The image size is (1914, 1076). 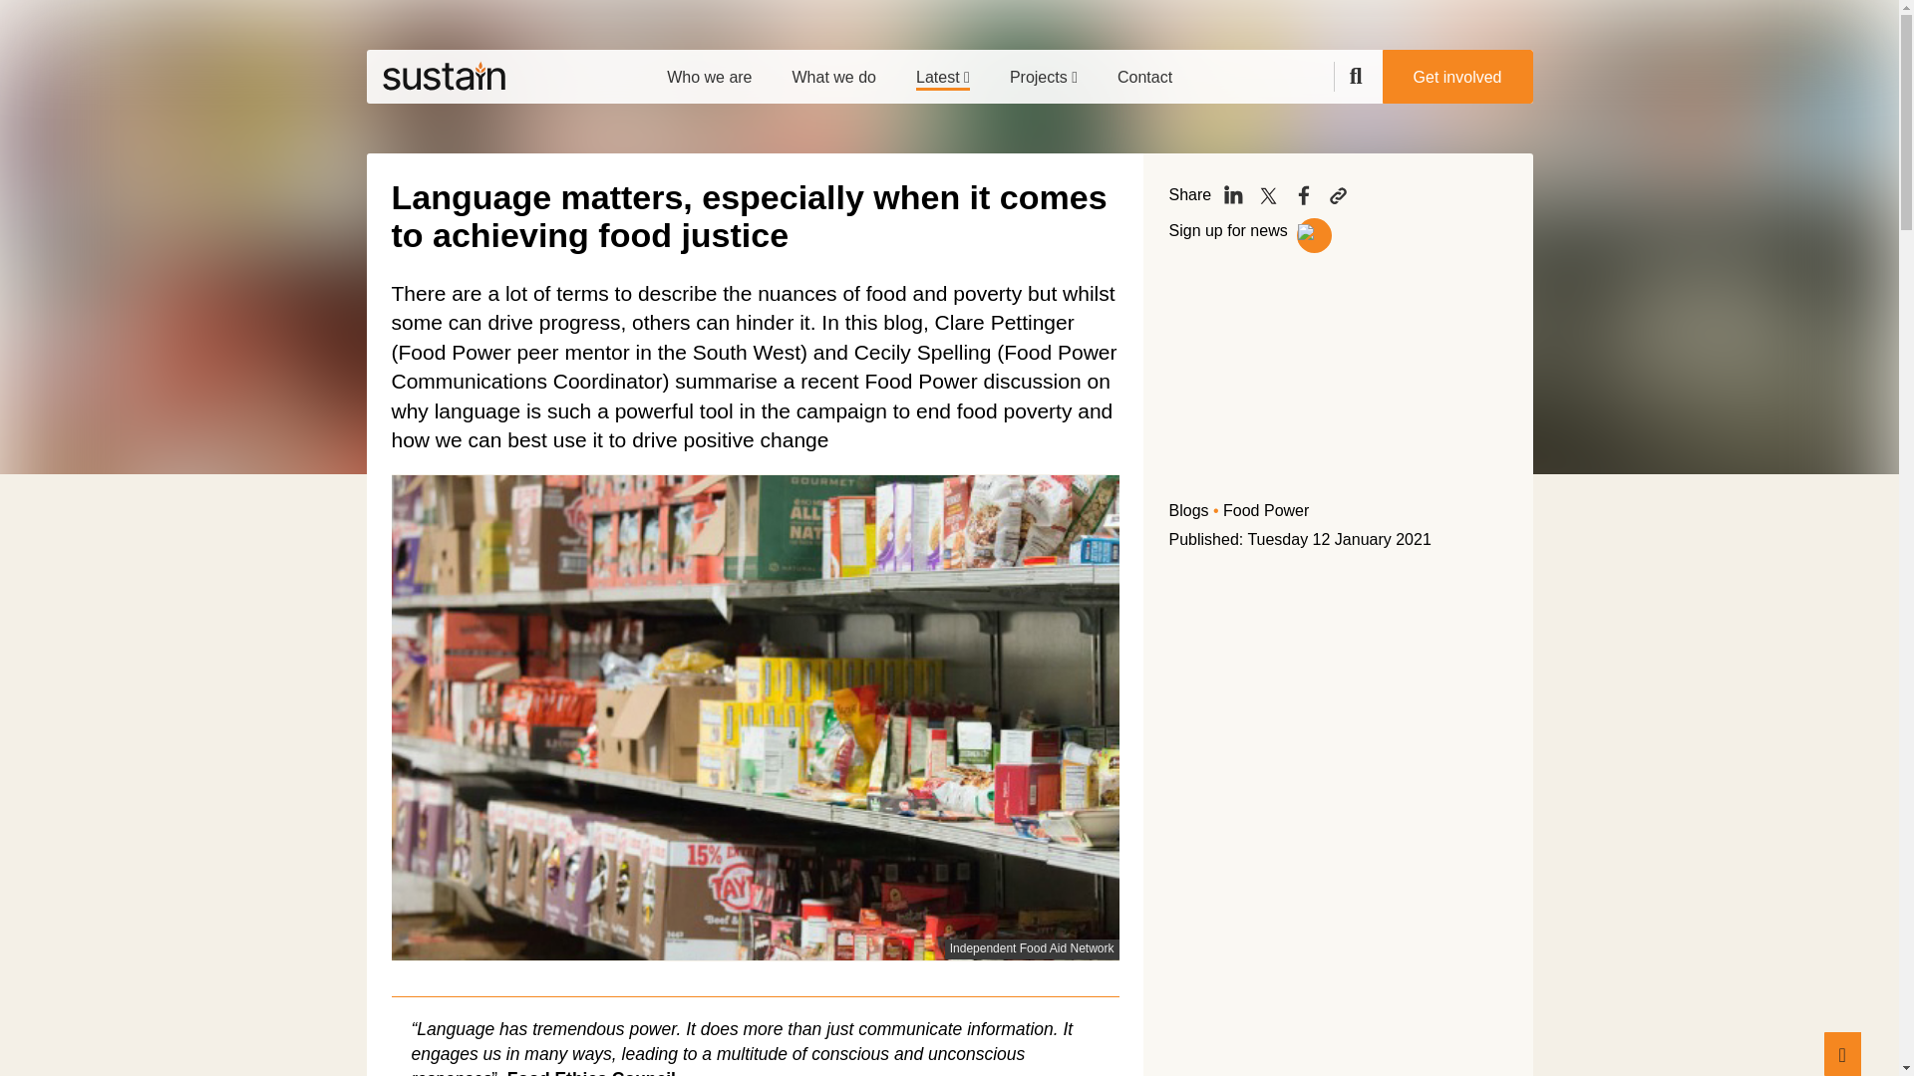 What do you see at coordinates (943, 70) in the screenshot?
I see `Latest` at bounding box center [943, 70].